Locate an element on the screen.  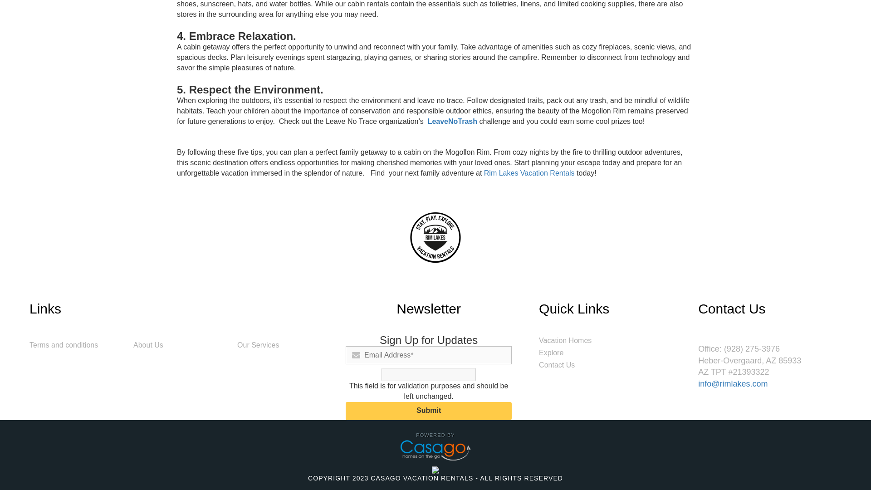
Explore is located at coordinates (551, 353).